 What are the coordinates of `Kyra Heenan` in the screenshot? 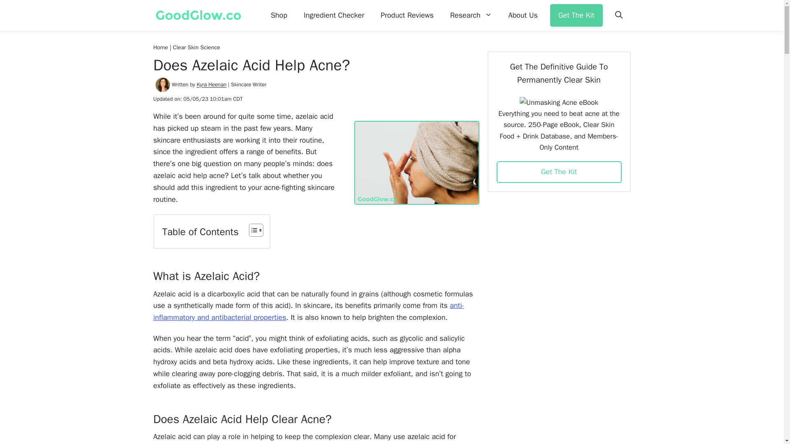 It's located at (211, 85).